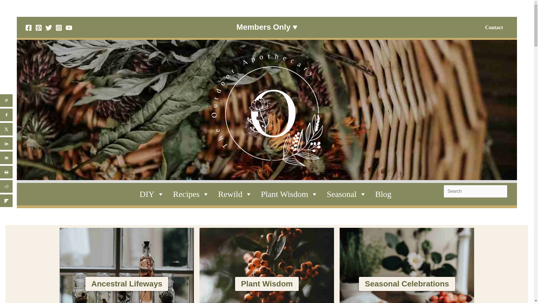  I want to click on Plant Wisdom, so click(290, 194).